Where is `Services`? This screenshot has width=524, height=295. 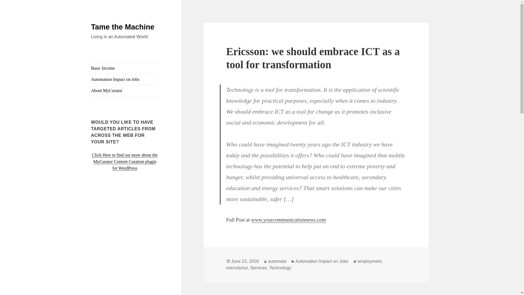 Services is located at coordinates (258, 268).